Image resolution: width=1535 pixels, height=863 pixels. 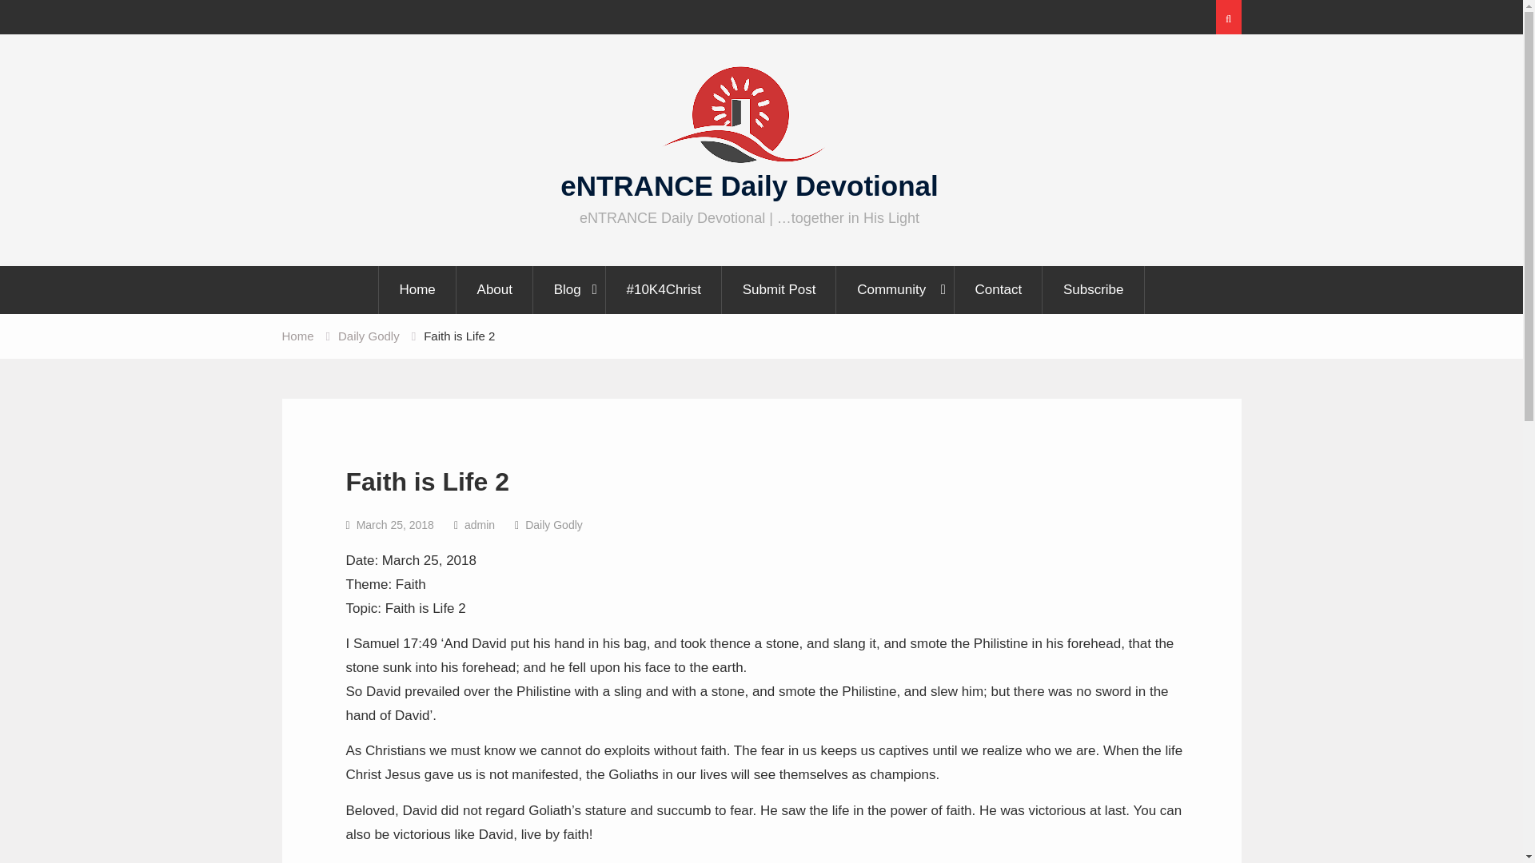 What do you see at coordinates (748, 185) in the screenshot?
I see `eNTRANCE Daily Devotional` at bounding box center [748, 185].